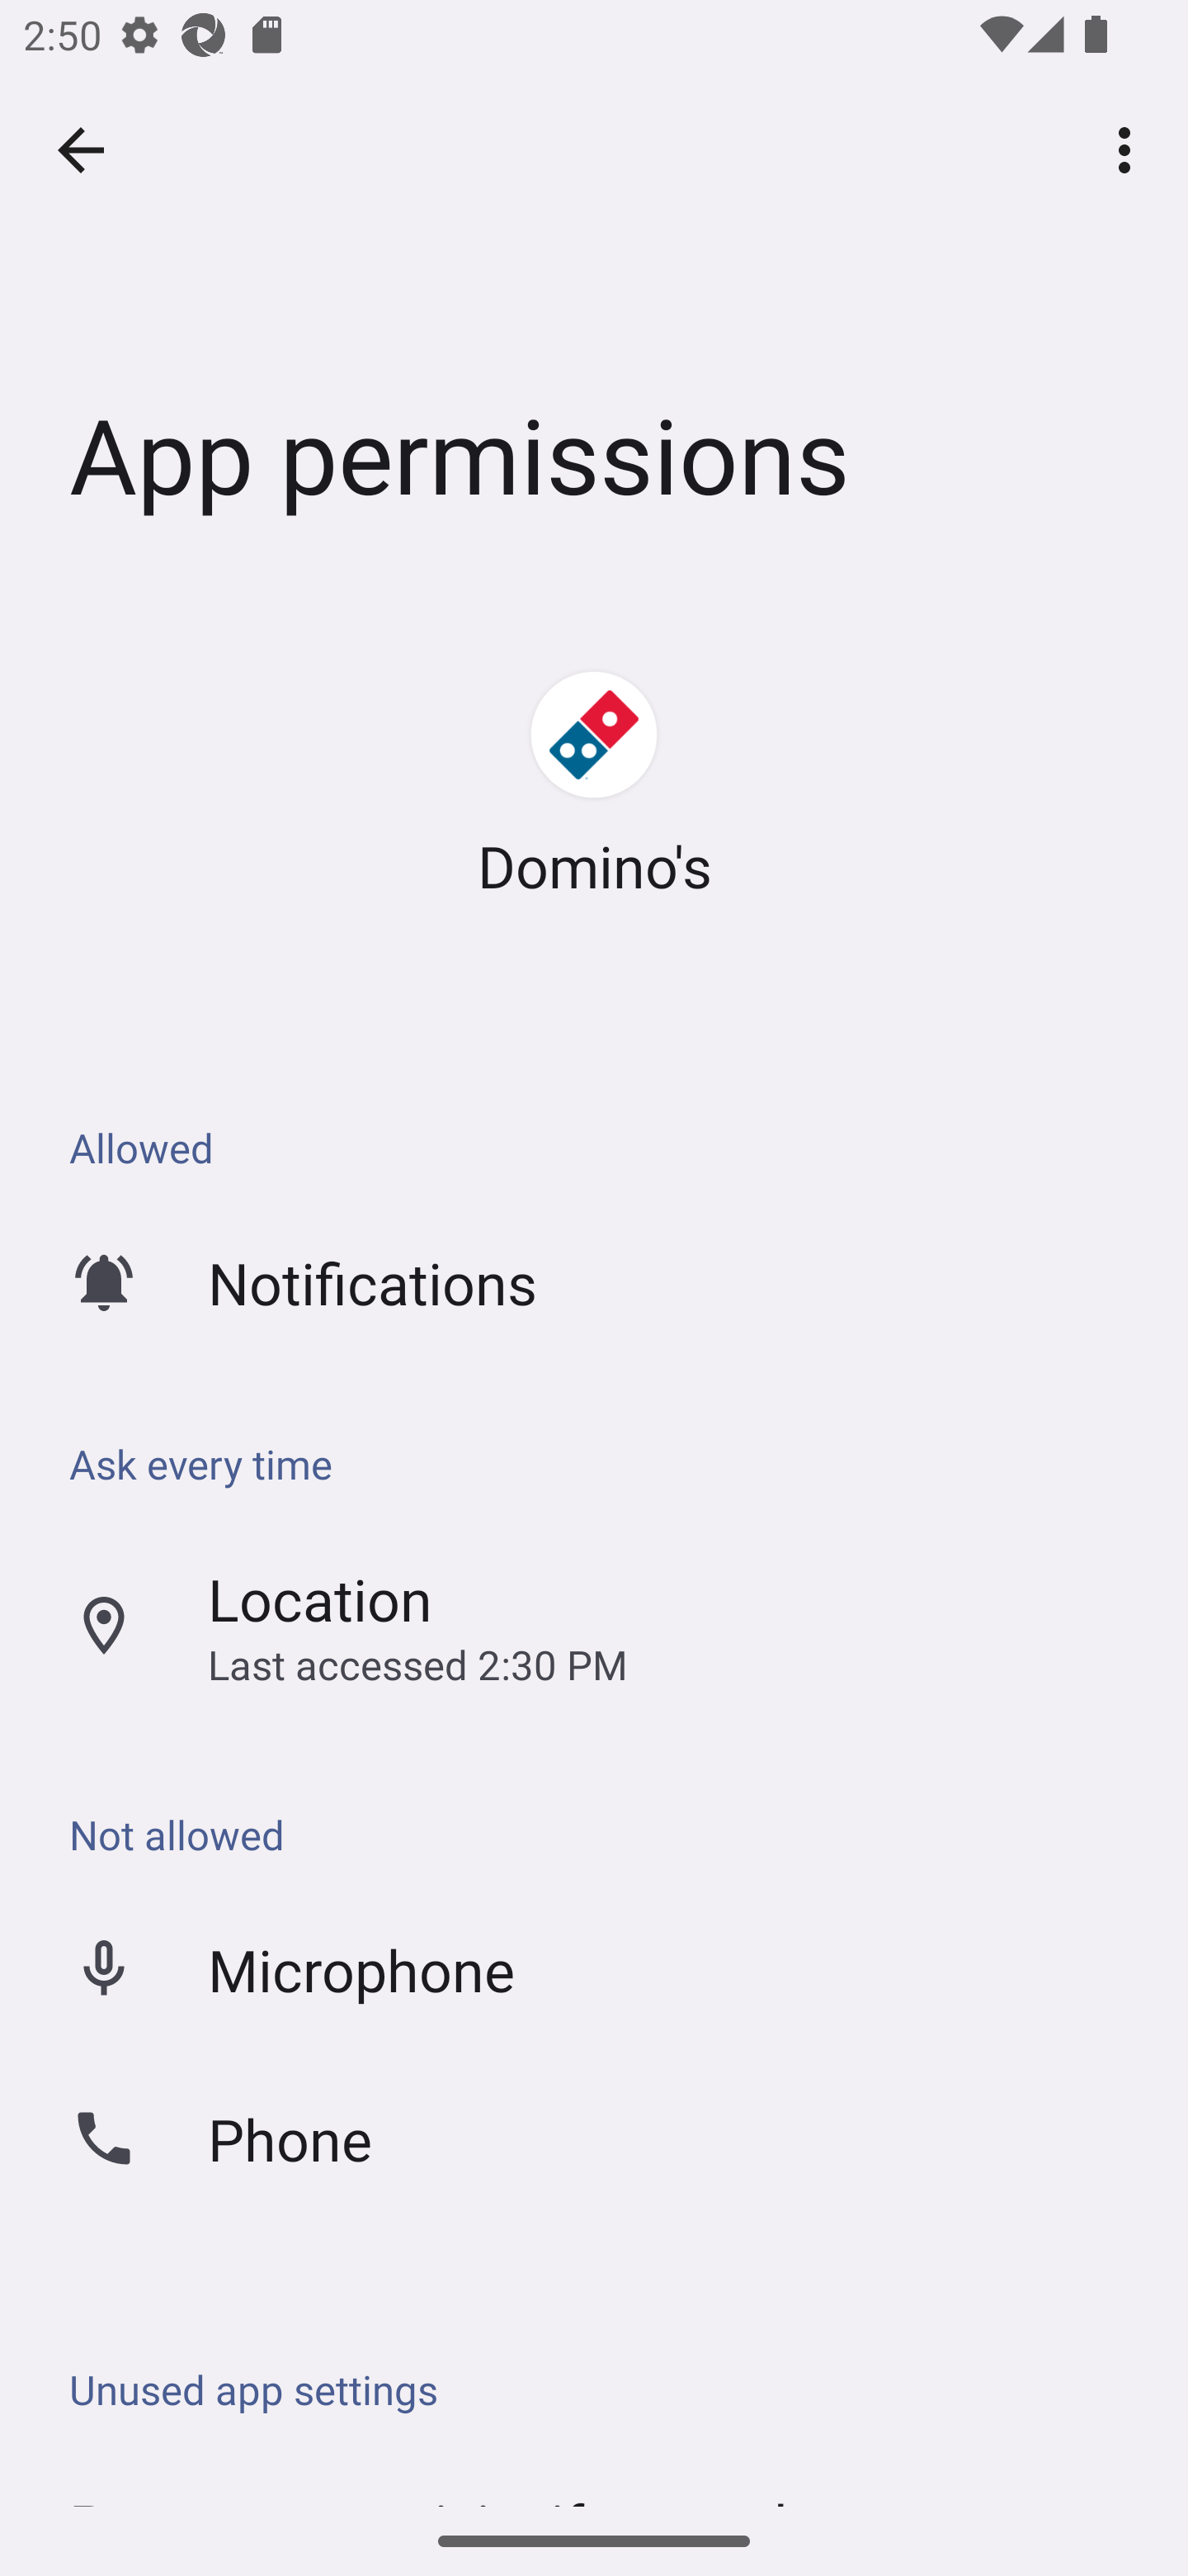  Describe the element at coordinates (594, 1627) in the screenshot. I see `Location Last accessed 2:30 PM` at that location.